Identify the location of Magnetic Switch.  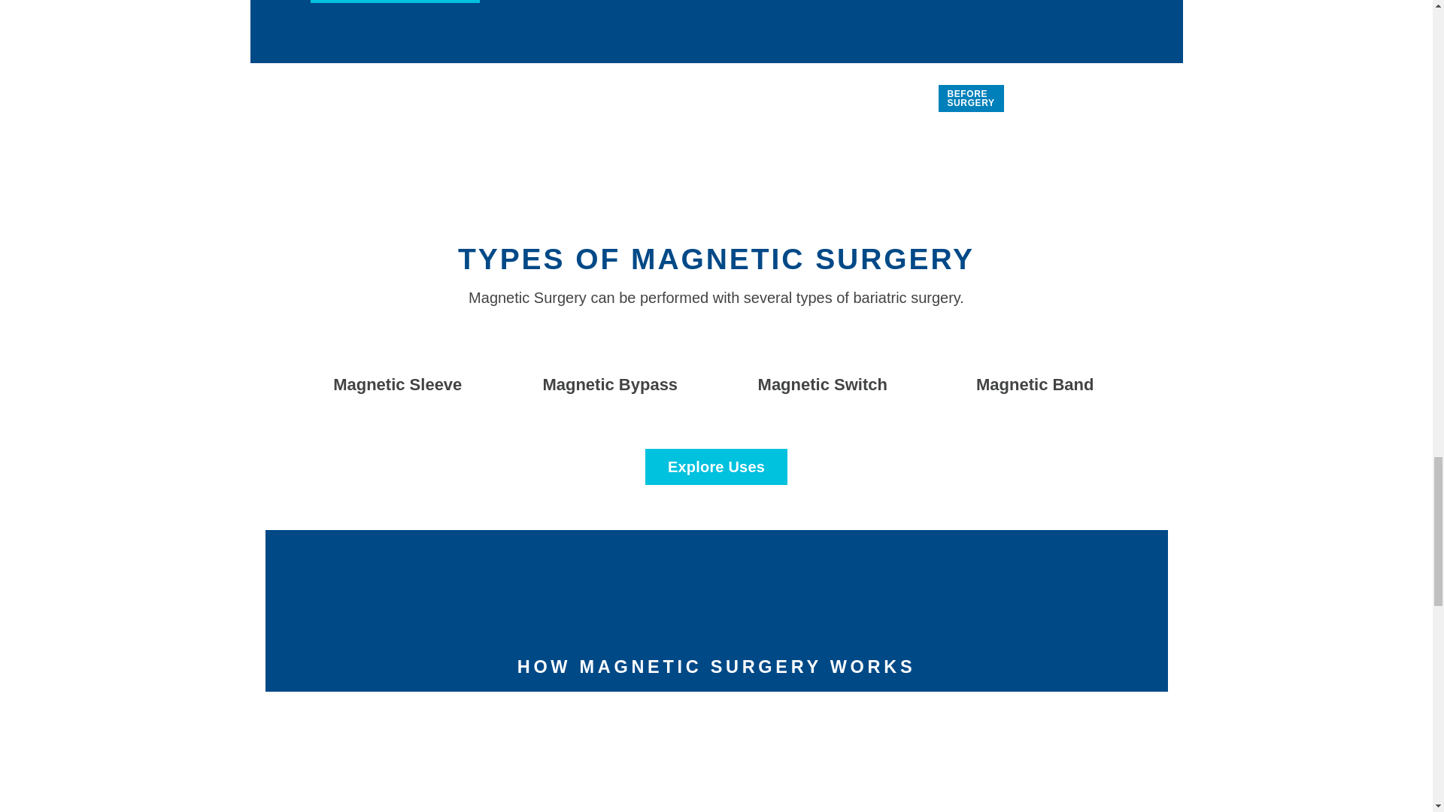
(823, 383).